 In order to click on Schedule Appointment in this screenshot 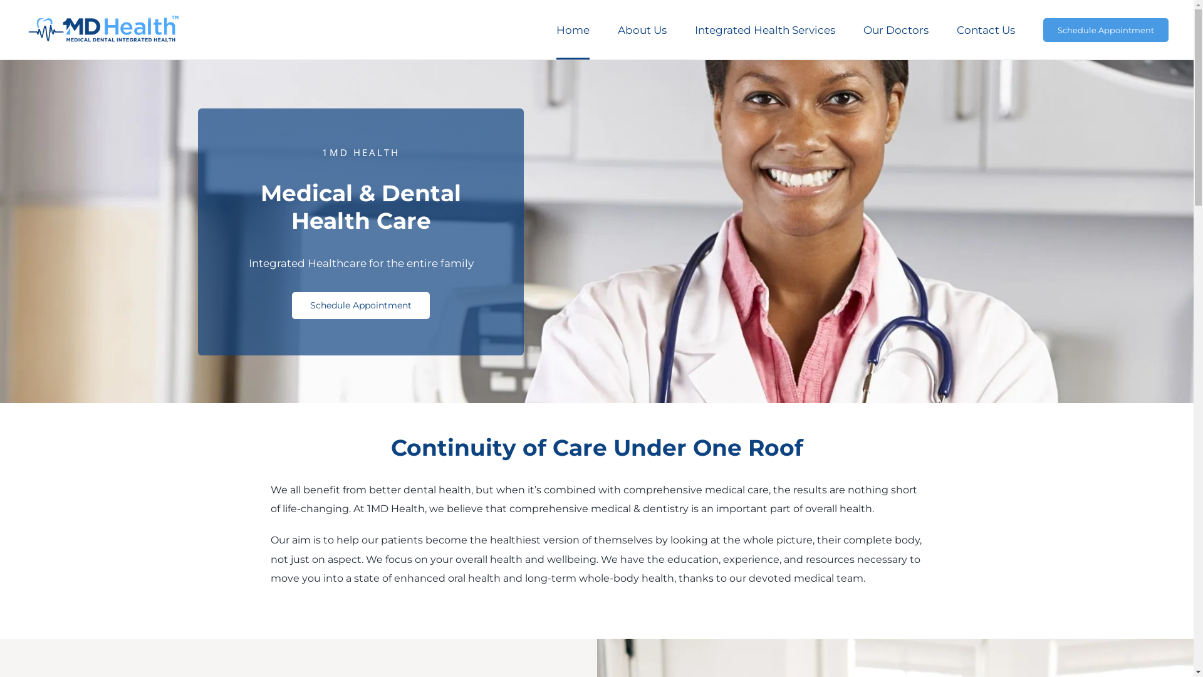, I will do `click(361, 305)`.